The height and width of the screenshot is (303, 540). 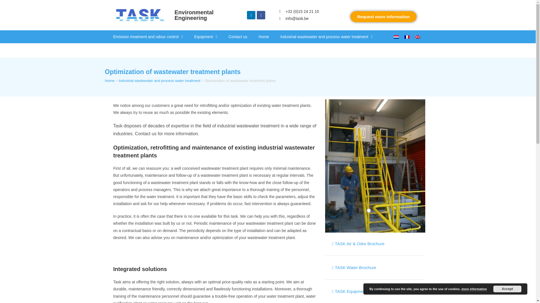 What do you see at coordinates (383, 16) in the screenshot?
I see `Request more information` at bounding box center [383, 16].